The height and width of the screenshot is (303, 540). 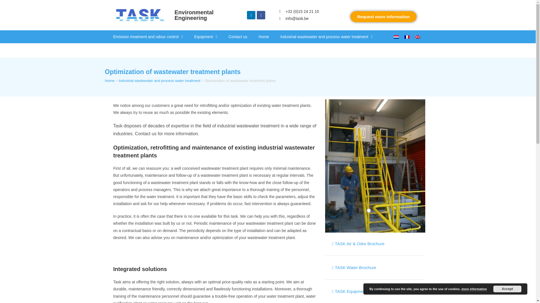 What do you see at coordinates (383, 16) in the screenshot?
I see `Request more information` at bounding box center [383, 16].